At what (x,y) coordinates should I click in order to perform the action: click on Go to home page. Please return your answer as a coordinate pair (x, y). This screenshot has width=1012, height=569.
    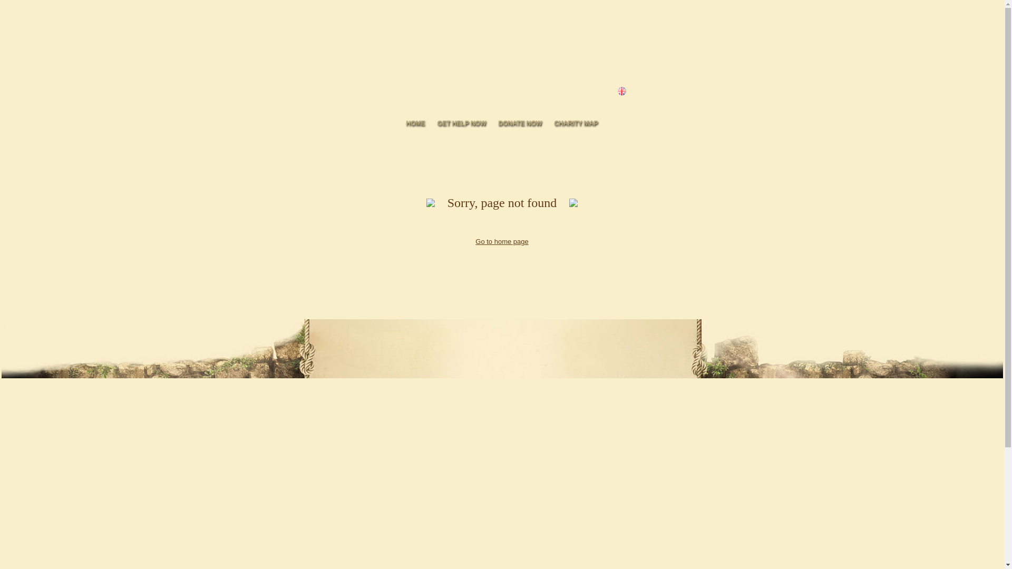
    Looking at the image, I should click on (502, 241).